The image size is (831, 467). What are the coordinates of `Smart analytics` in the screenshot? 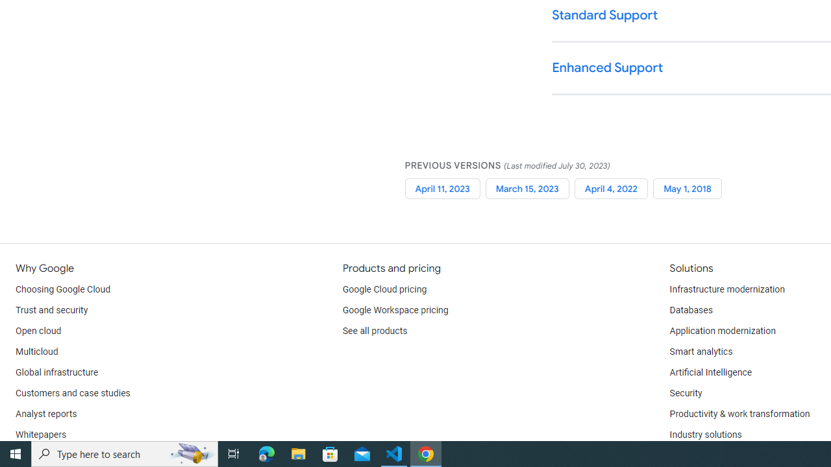 It's located at (701, 352).